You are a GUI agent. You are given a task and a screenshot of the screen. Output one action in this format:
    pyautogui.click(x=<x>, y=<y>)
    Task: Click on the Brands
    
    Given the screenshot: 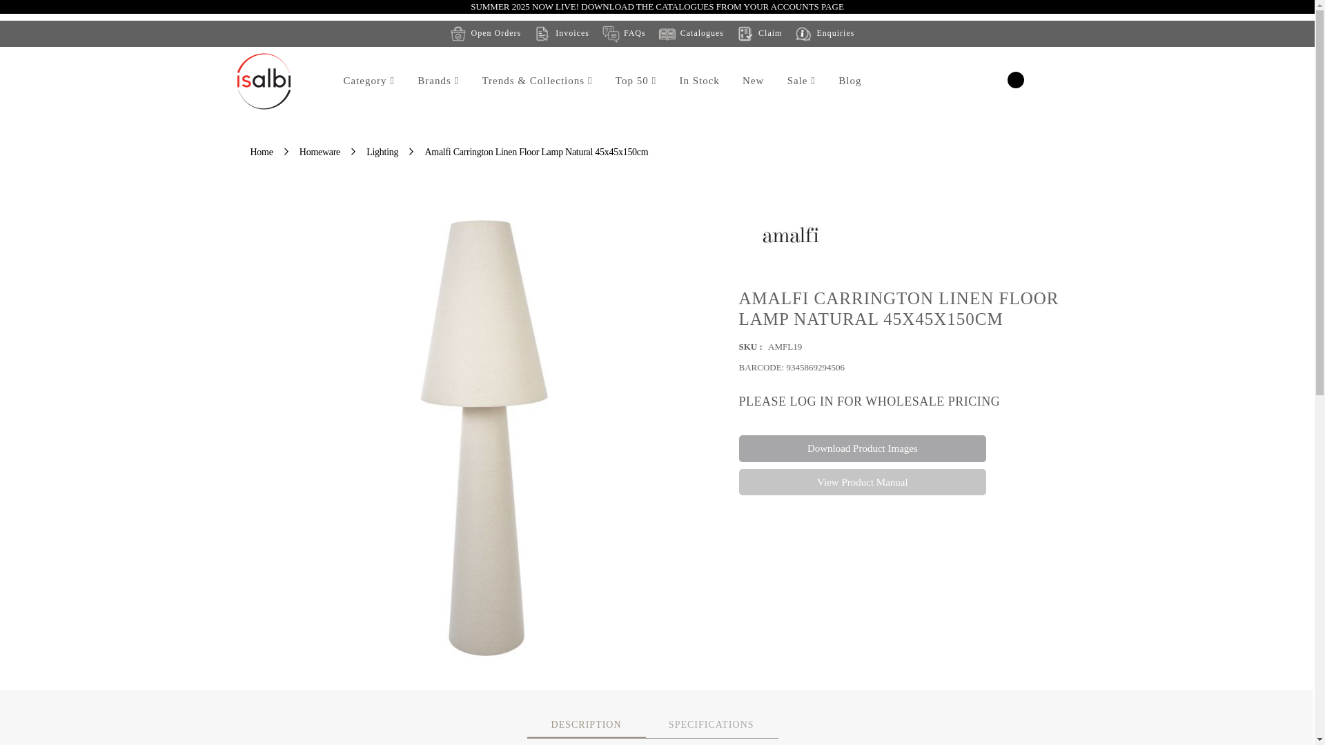 What is the action you would take?
    pyautogui.click(x=438, y=81)
    